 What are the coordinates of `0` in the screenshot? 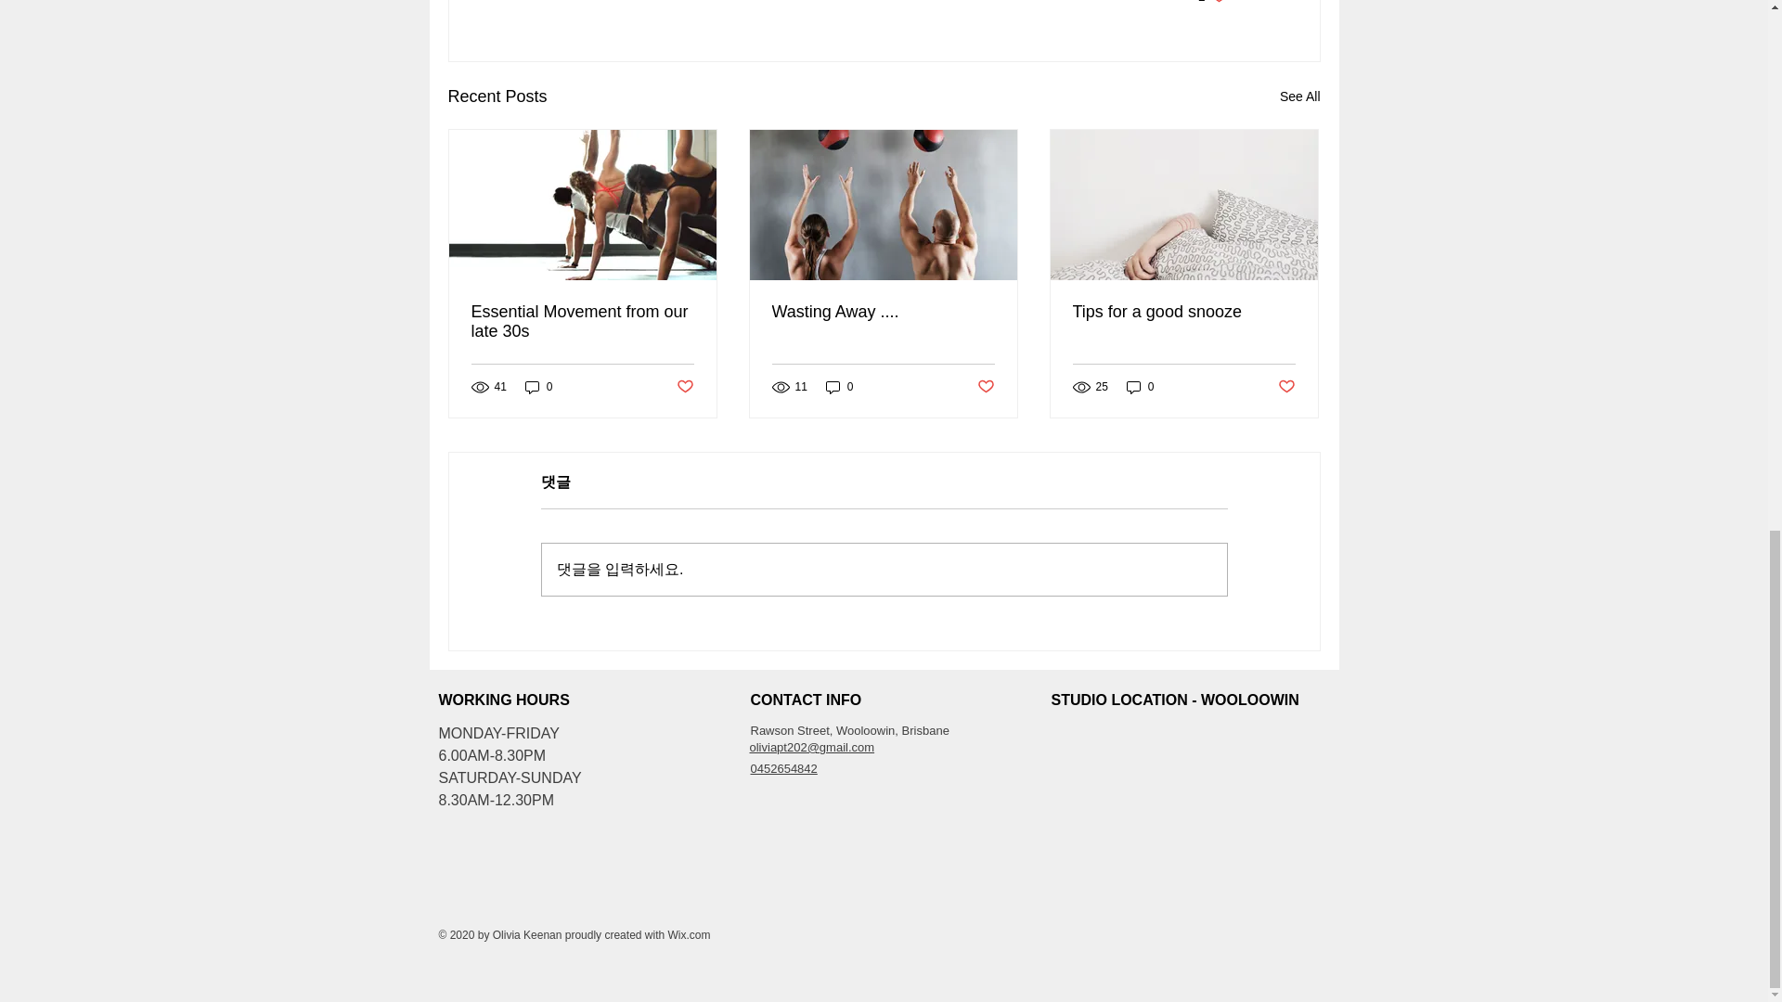 It's located at (538, 386).